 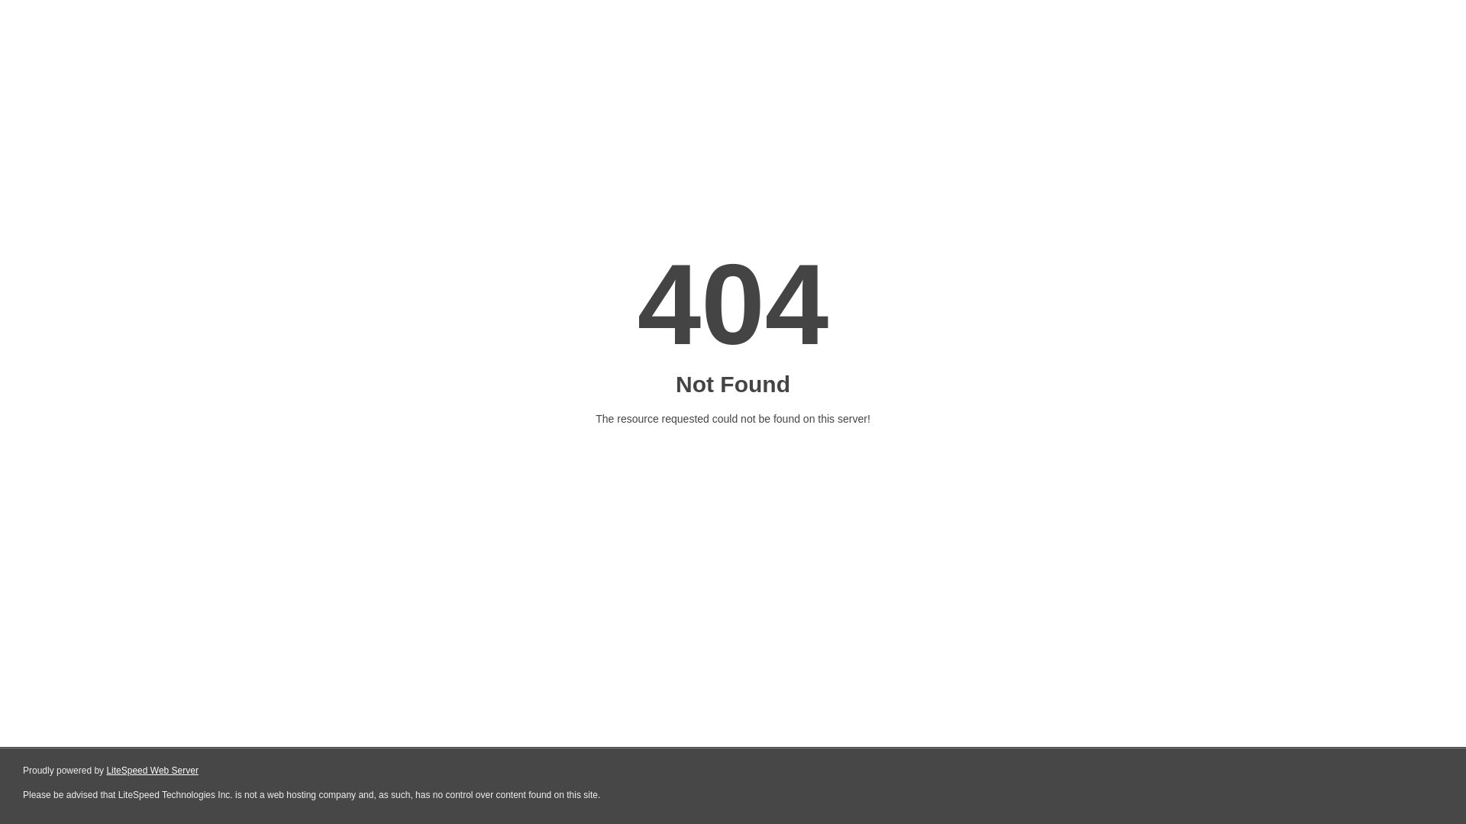 I want to click on LiteSpeed Web Server, so click(x=153, y=771).